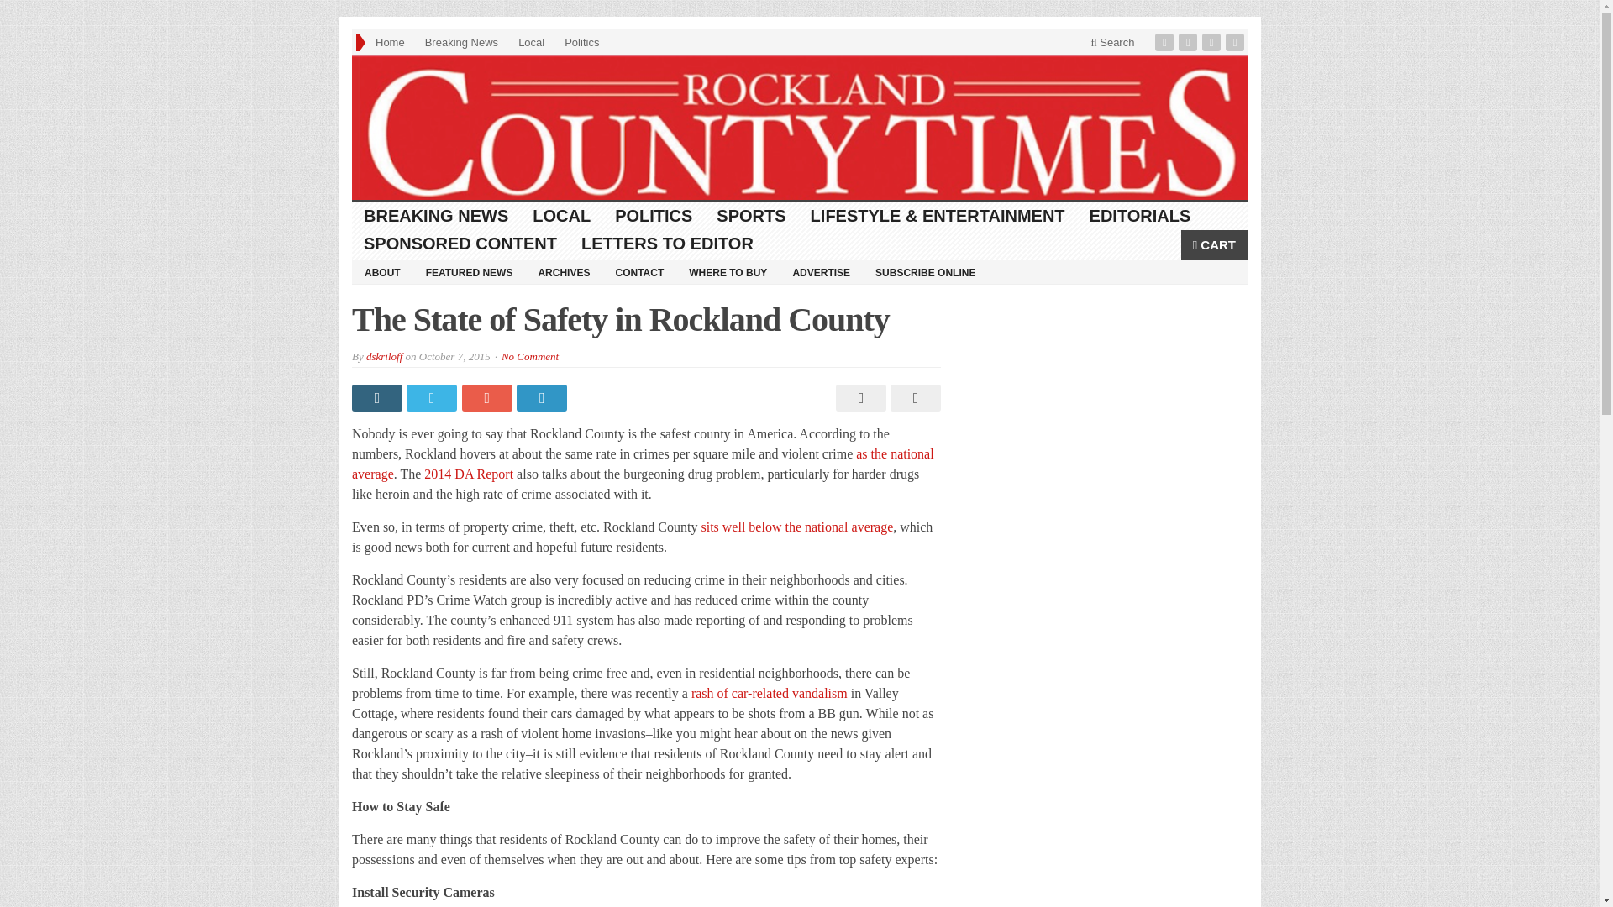  Describe the element at coordinates (638, 272) in the screenshot. I see `CONTACT` at that location.